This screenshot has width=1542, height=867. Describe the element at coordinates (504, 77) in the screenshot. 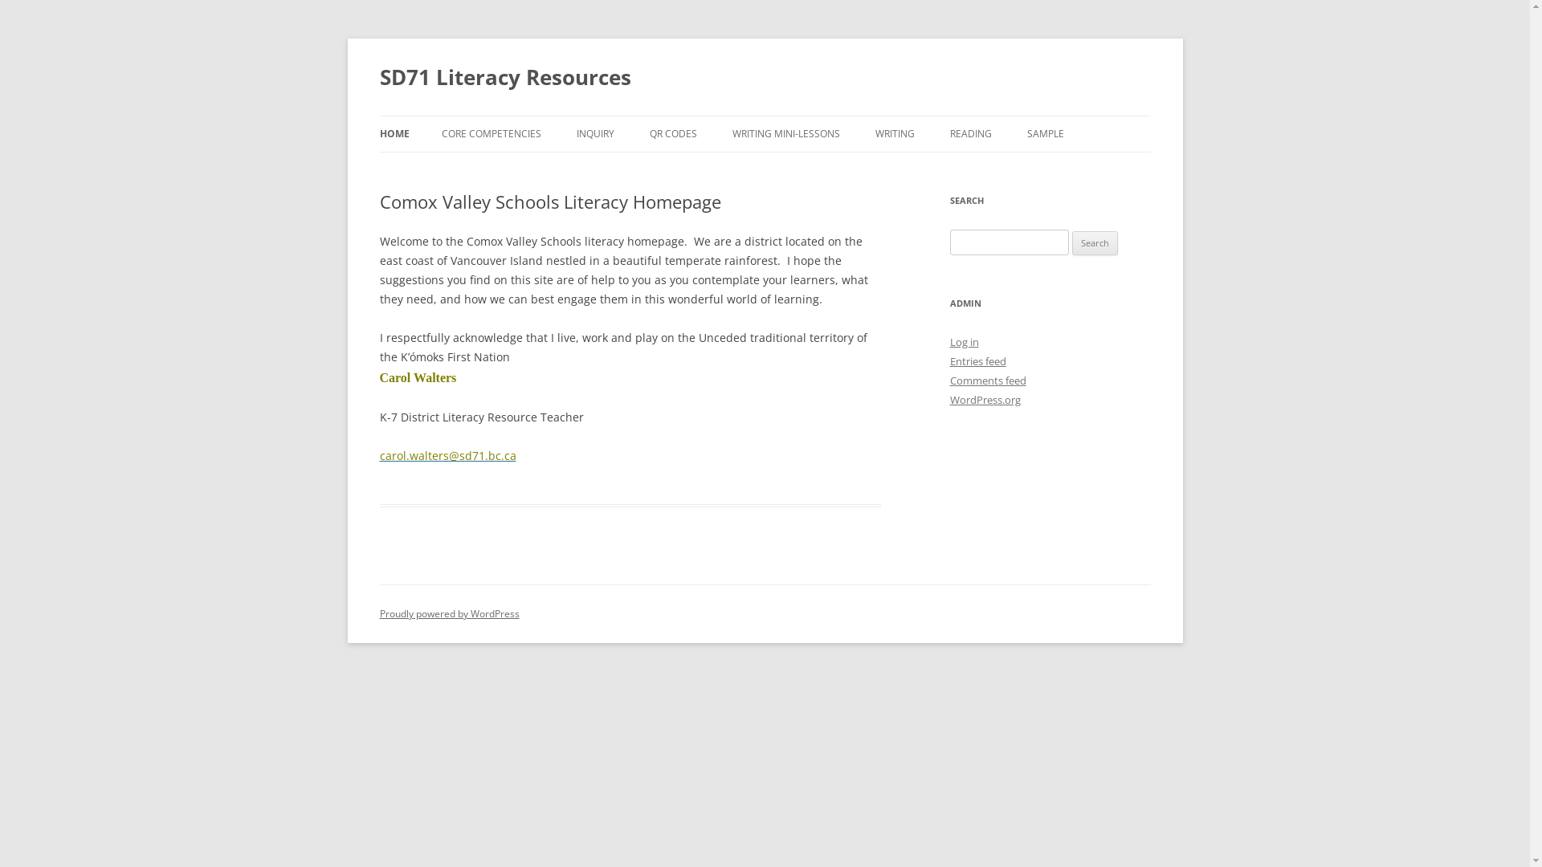

I see `SD71 Literacy Resources` at that location.